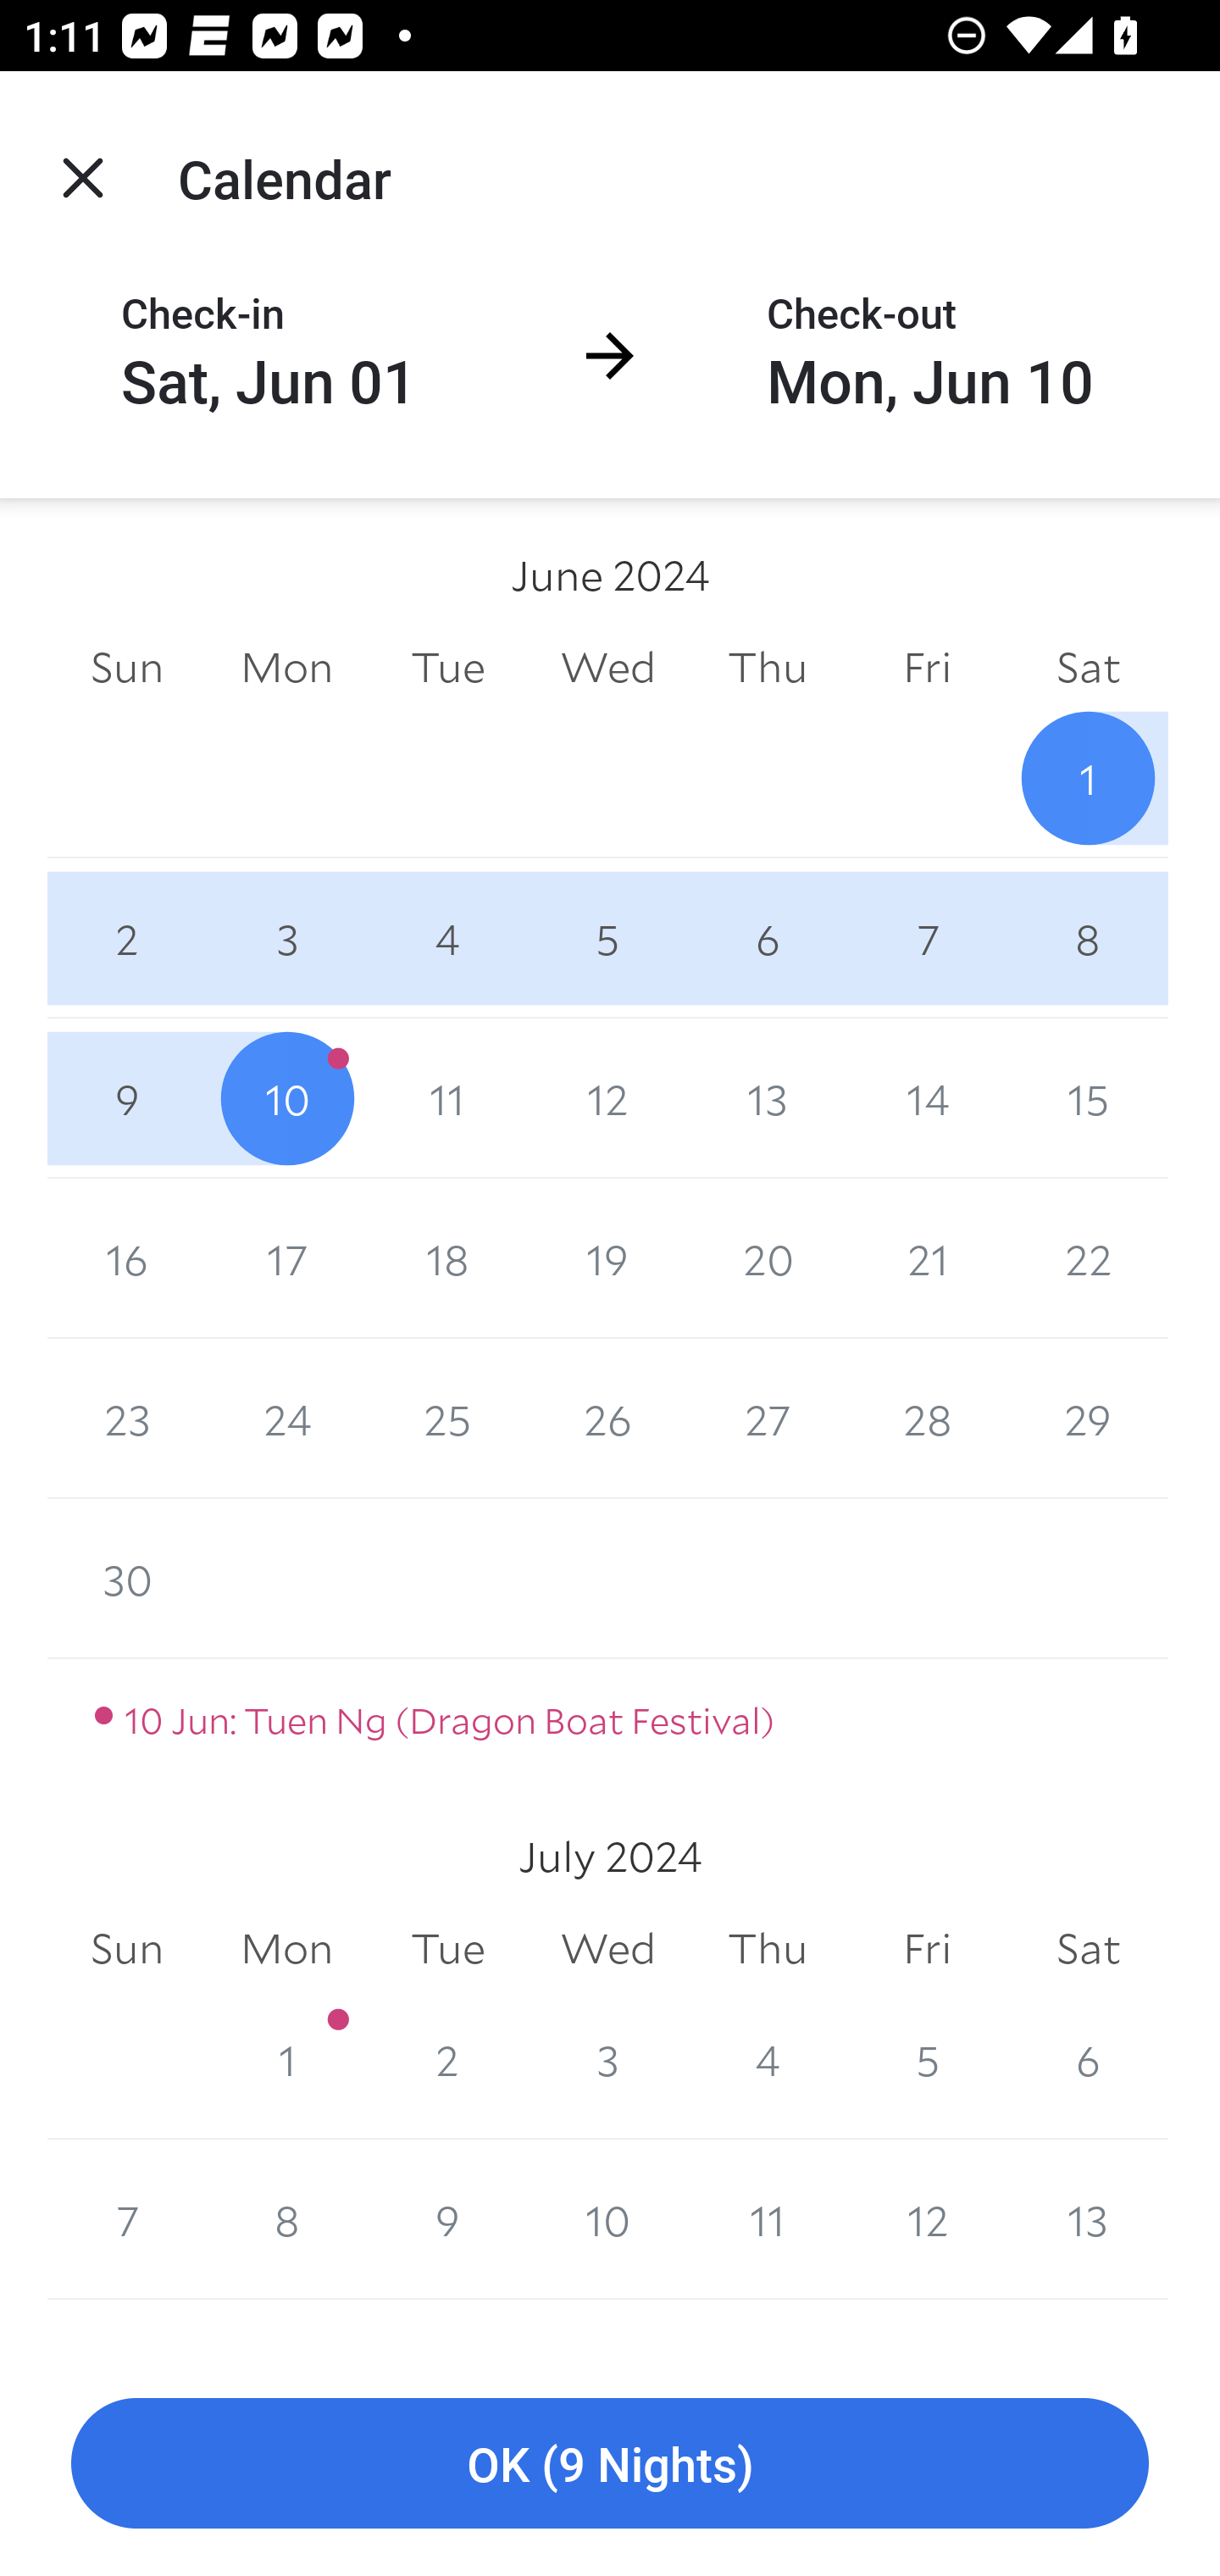 Image resolution: width=1220 pixels, height=2576 pixels. I want to click on 24 24 June 2024, so click(286, 1418).